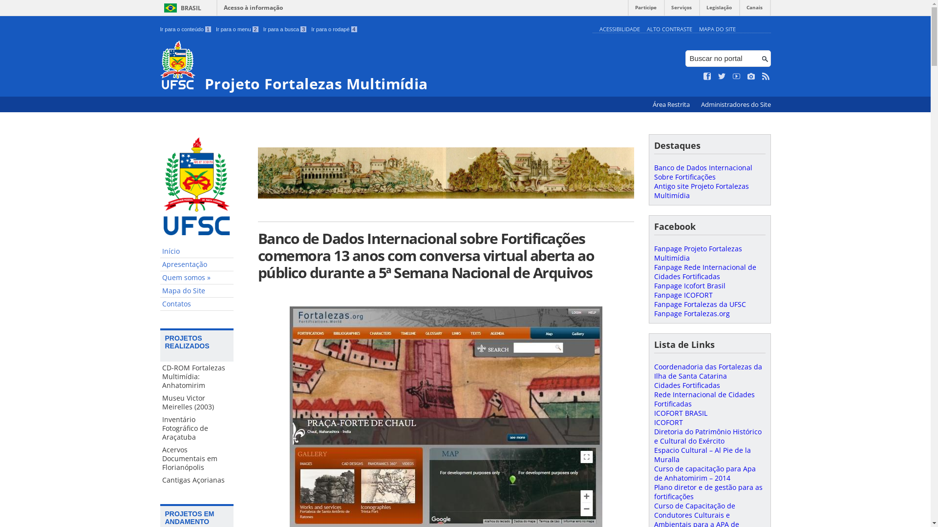 The image size is (938, 527). I want to click on BRASIL, so click(181, 8).